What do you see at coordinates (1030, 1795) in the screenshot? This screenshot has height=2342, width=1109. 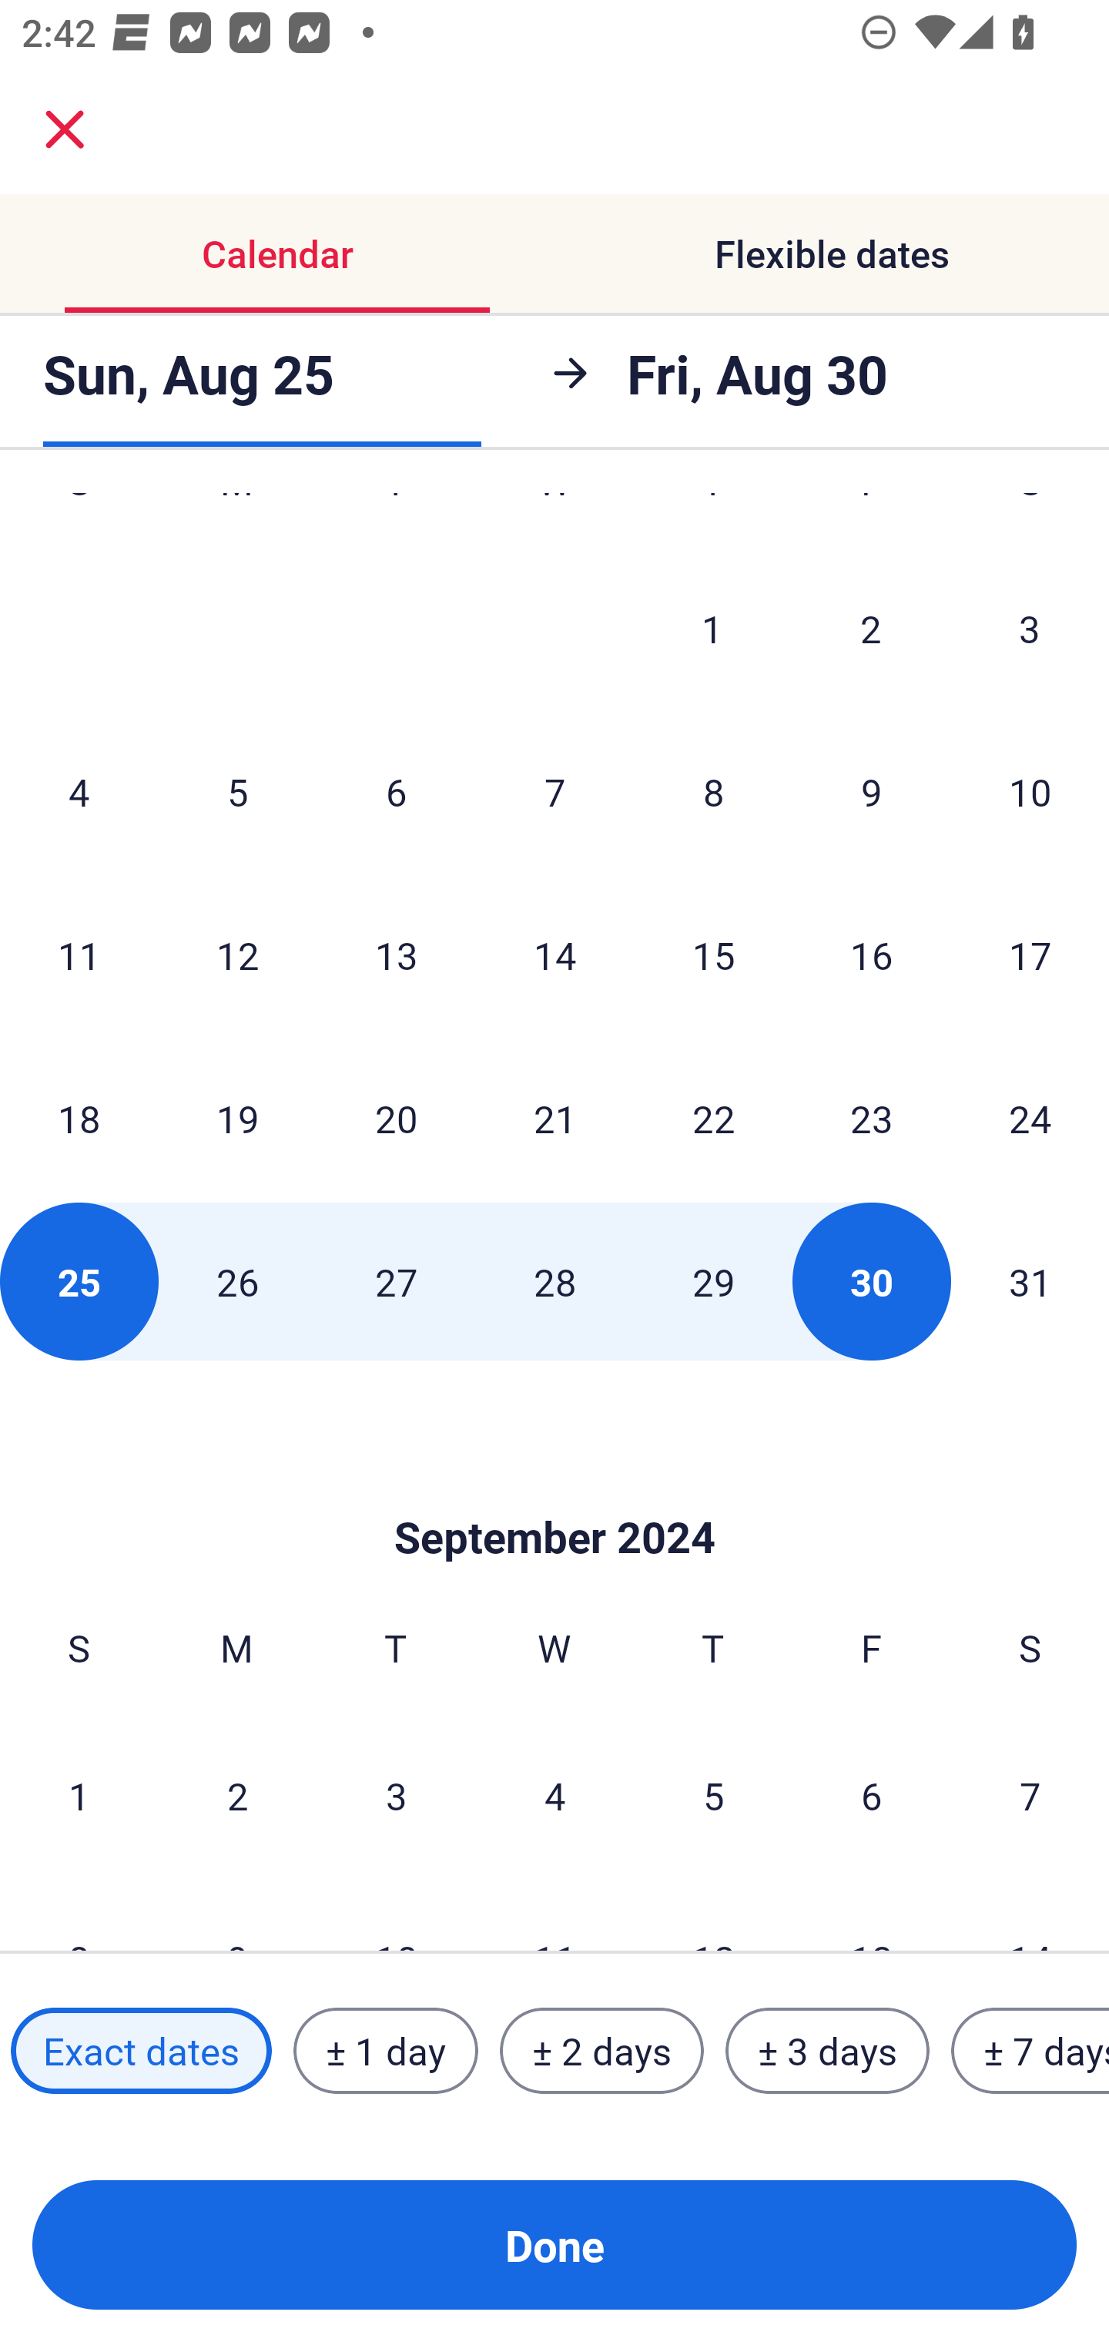 I see `7 Saturday, September 7, 2024` at bounding box center [1030, 1795].